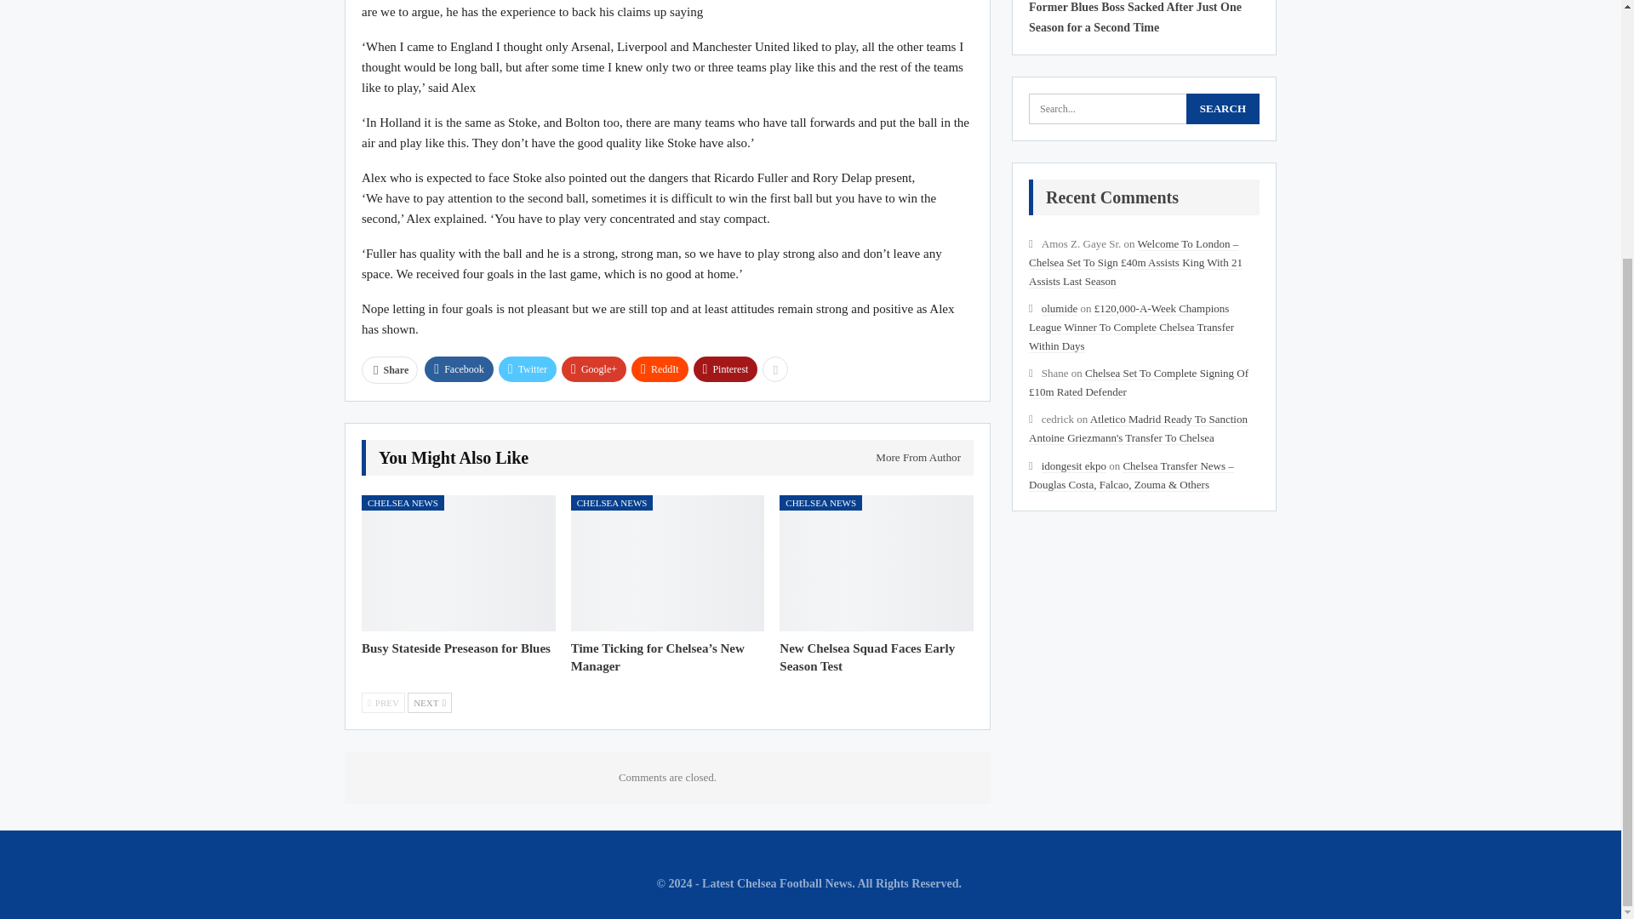 The height and width of the screenshot is (919, 1634). Describe the element at coordinates (820, 503) in the screenshot. I see `CHELSEA NEWS` at that location.